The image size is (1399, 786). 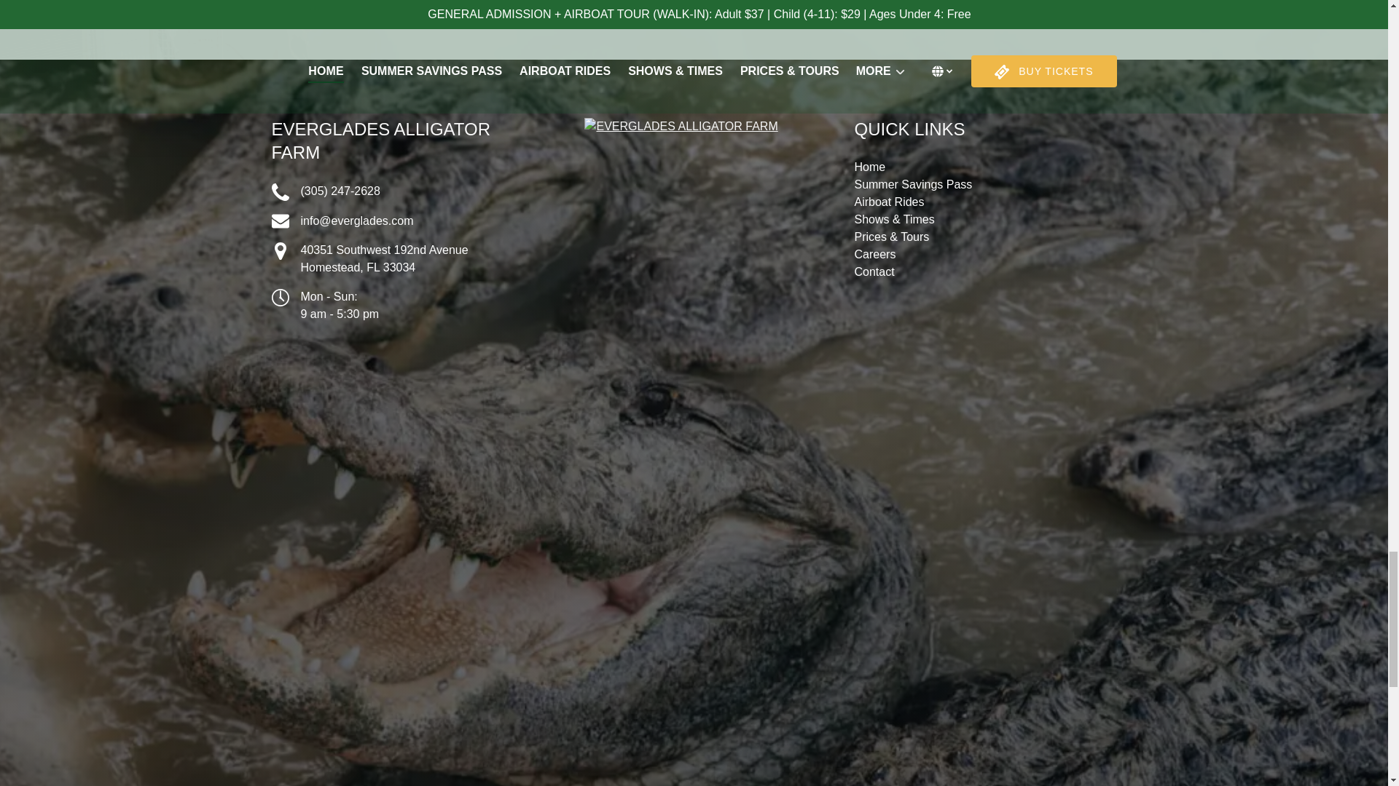 What do you see at coordinates (280, 192) in the screenshot?
I see `Phone` at bounding box center [280, 192].